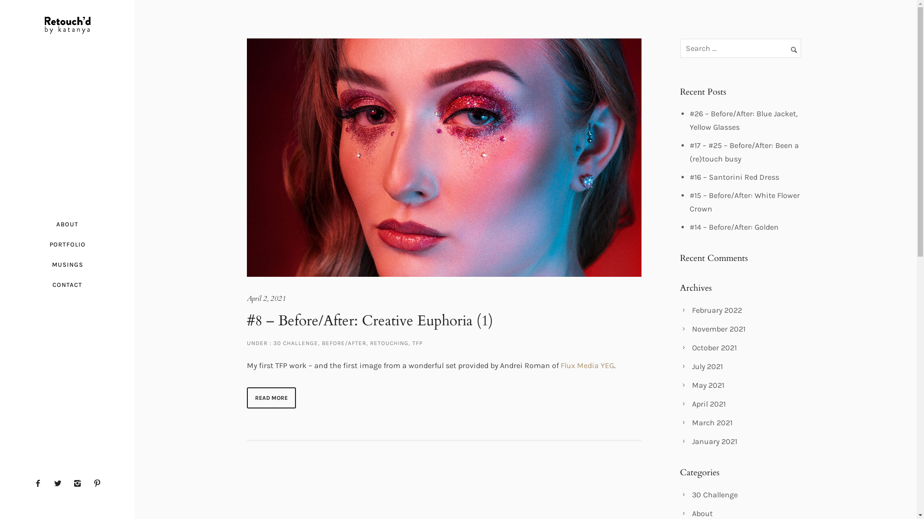 The width and height of the screenshot is (924, 519). I want to click on May 2021, so click(708, 385).